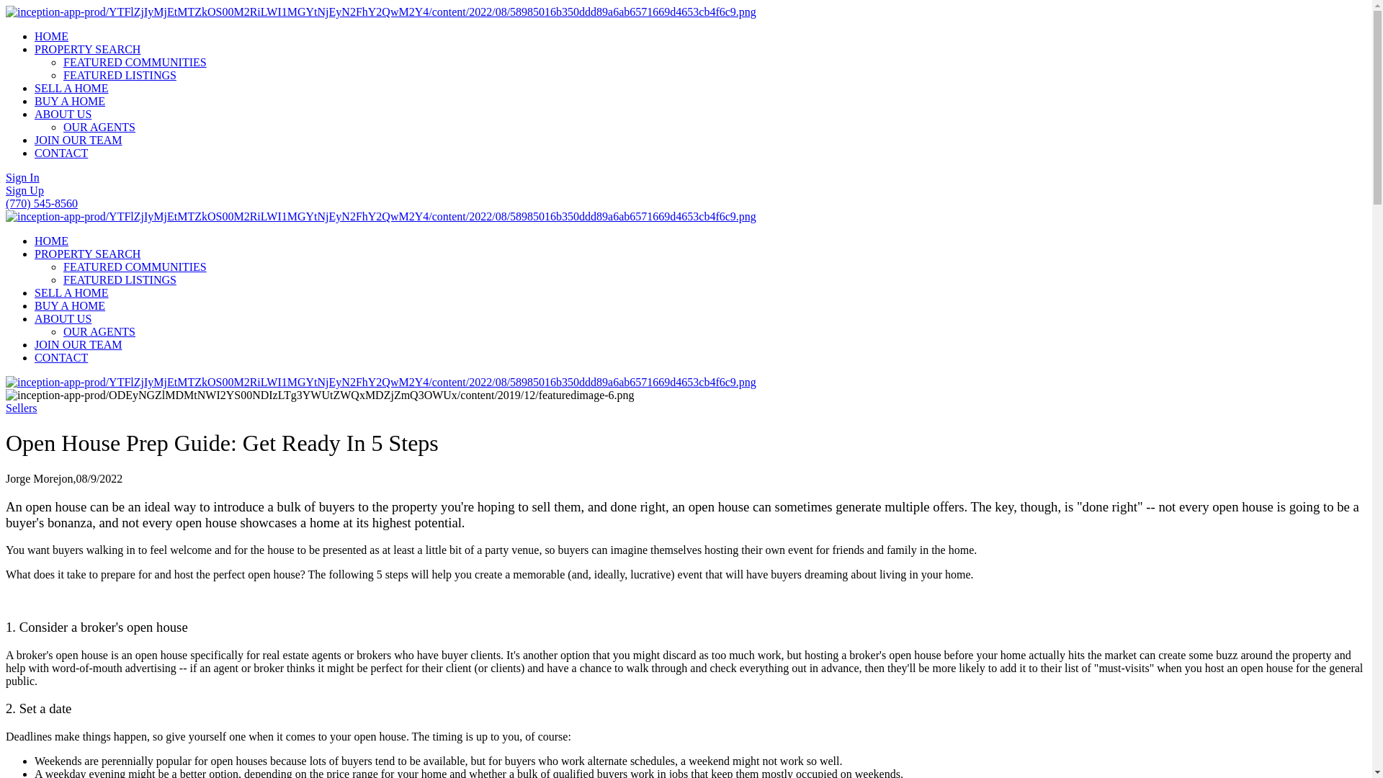 The width and height of the screenshot is (1383, 778). I want to click on OUR AGENTS, so click(99, 331).